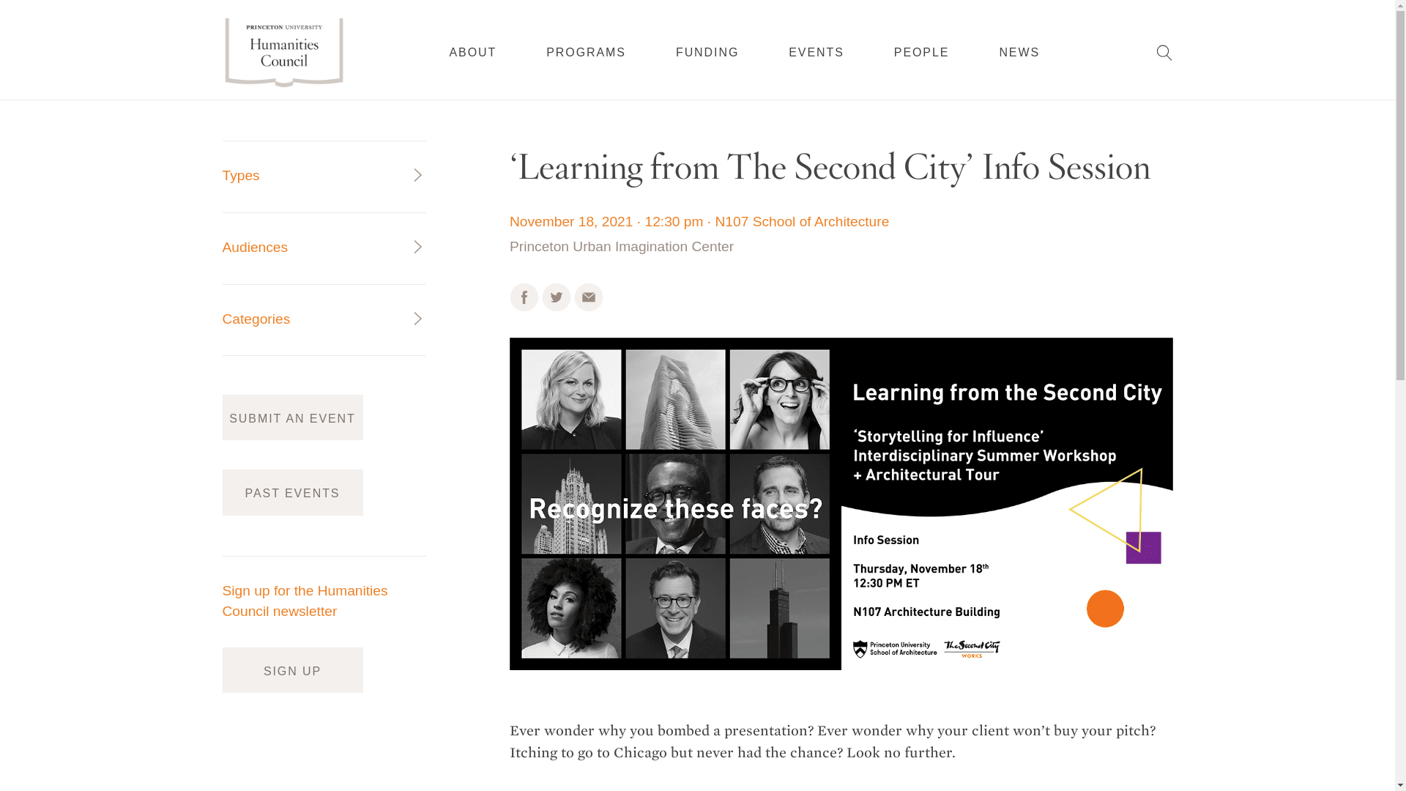 The width and height of the screenshot is (1406, 791). What do you see at coordinates (1019, 51) in the screenshot?
I see `NEWS` at bounding box center [1019, 51].